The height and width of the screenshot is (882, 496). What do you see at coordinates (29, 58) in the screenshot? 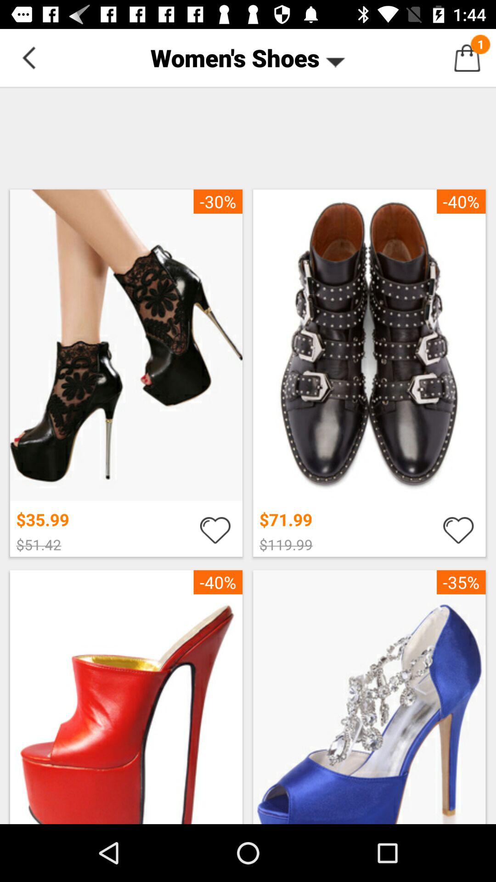
I see `tap the icon at the top left corner` at bounding box center [29, 58].